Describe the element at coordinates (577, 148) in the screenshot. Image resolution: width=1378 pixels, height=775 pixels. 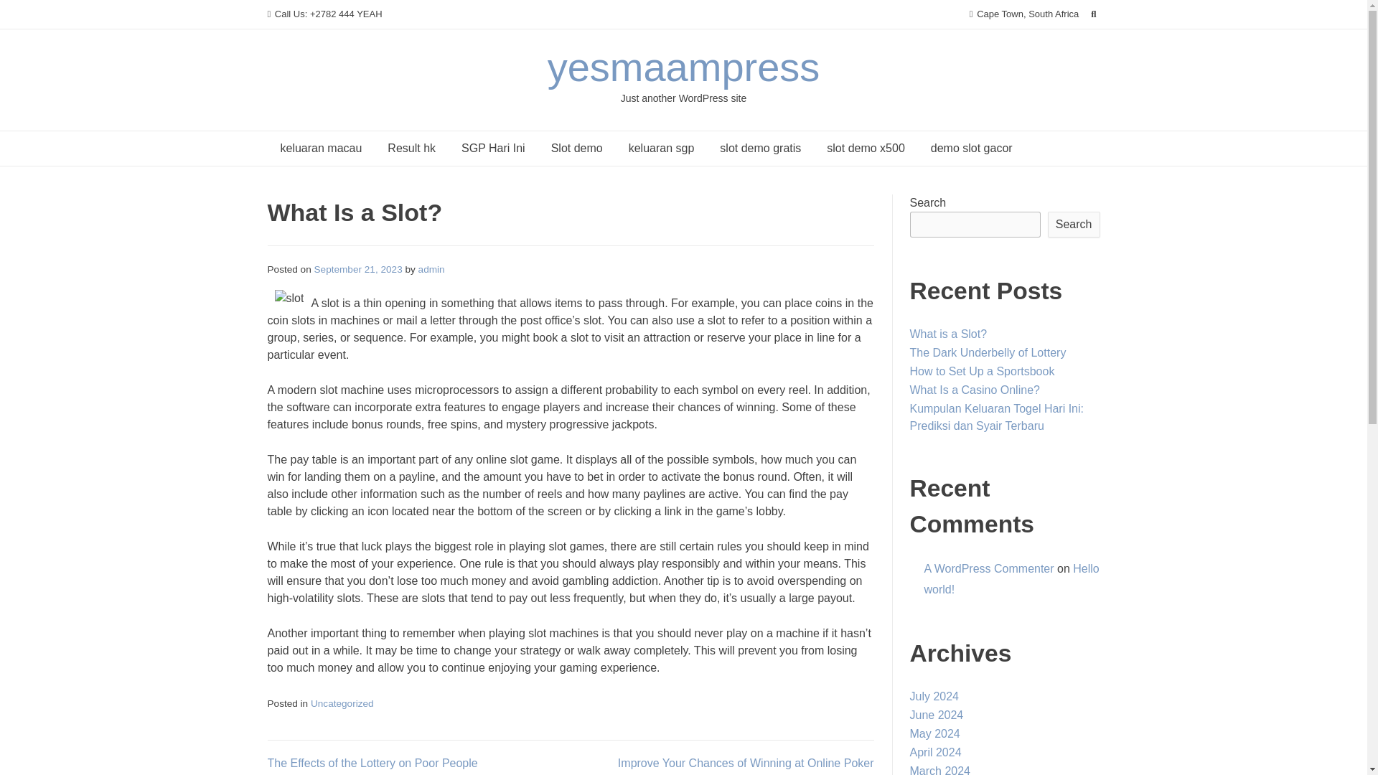
I see `Slot demo` at that location.